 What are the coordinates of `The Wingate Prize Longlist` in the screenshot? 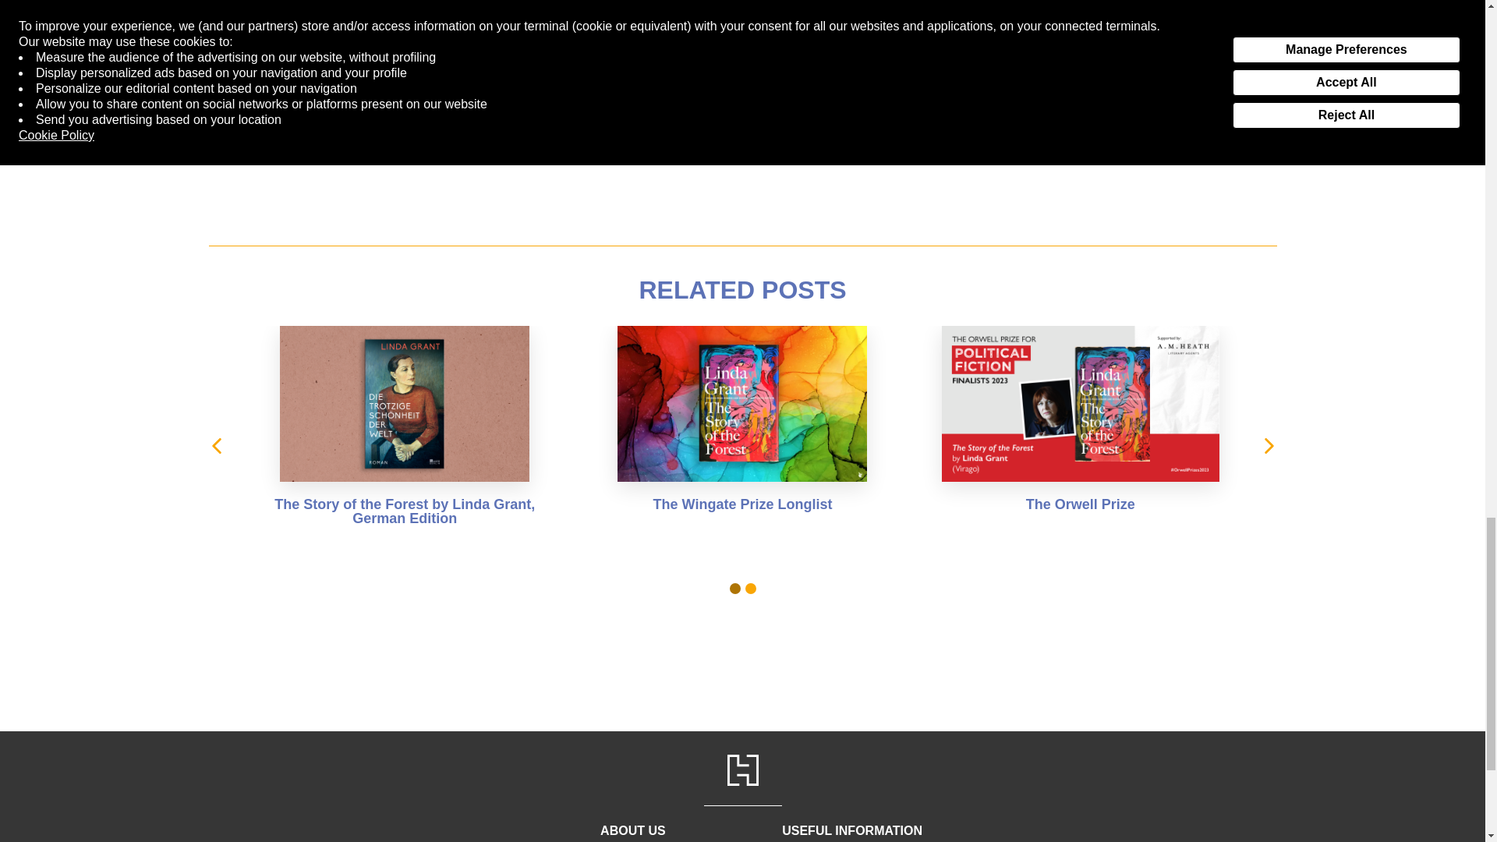 It's located at (742, 433).